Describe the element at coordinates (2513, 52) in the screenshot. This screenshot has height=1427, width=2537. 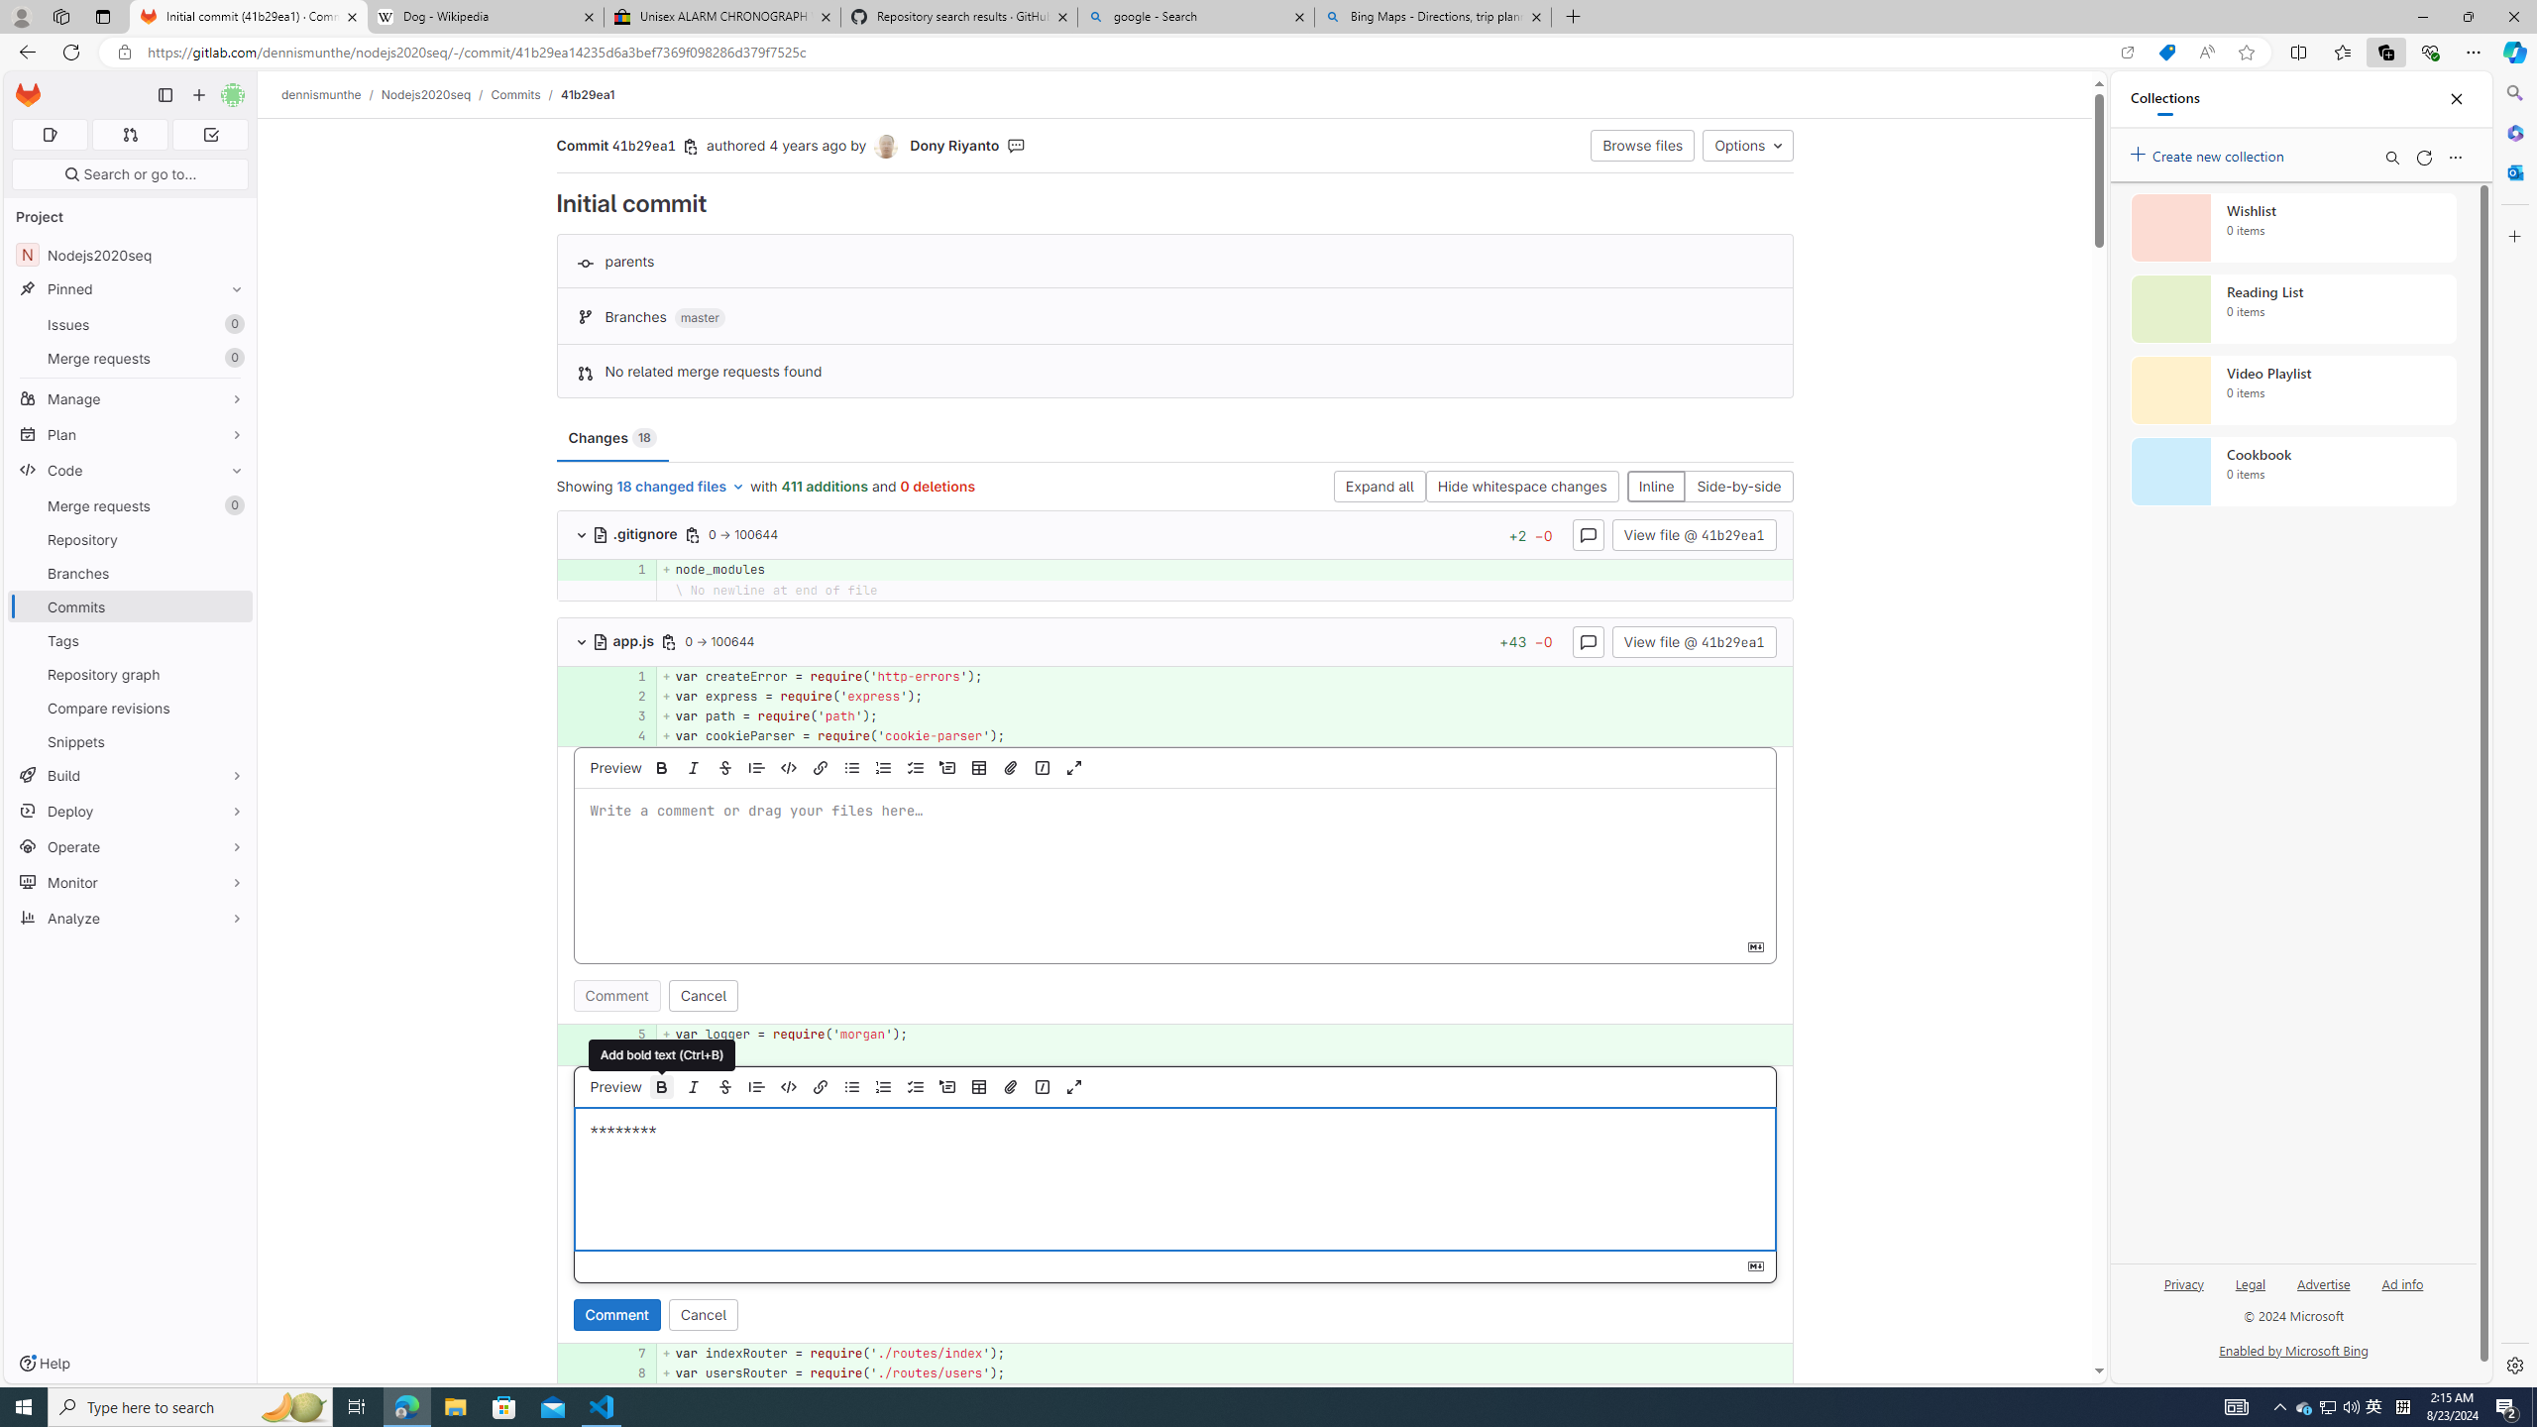
I see `Copilot (Ctrl+Shift+.)` at that location.